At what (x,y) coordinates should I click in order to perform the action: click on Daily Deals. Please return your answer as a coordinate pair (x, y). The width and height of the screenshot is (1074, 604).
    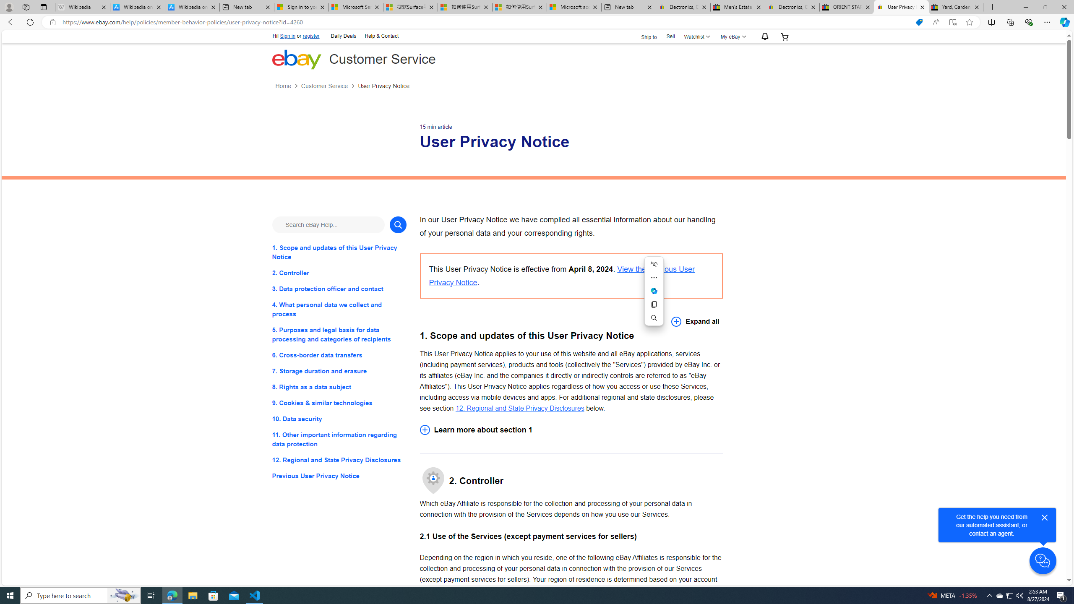
    Looking at the image, I should click on (343, 36).